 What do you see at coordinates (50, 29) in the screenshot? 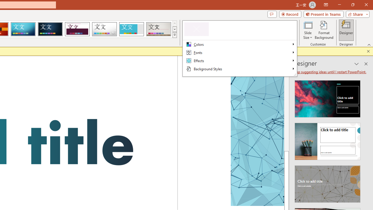
I see `Damask` at bounding box center [50, 29].